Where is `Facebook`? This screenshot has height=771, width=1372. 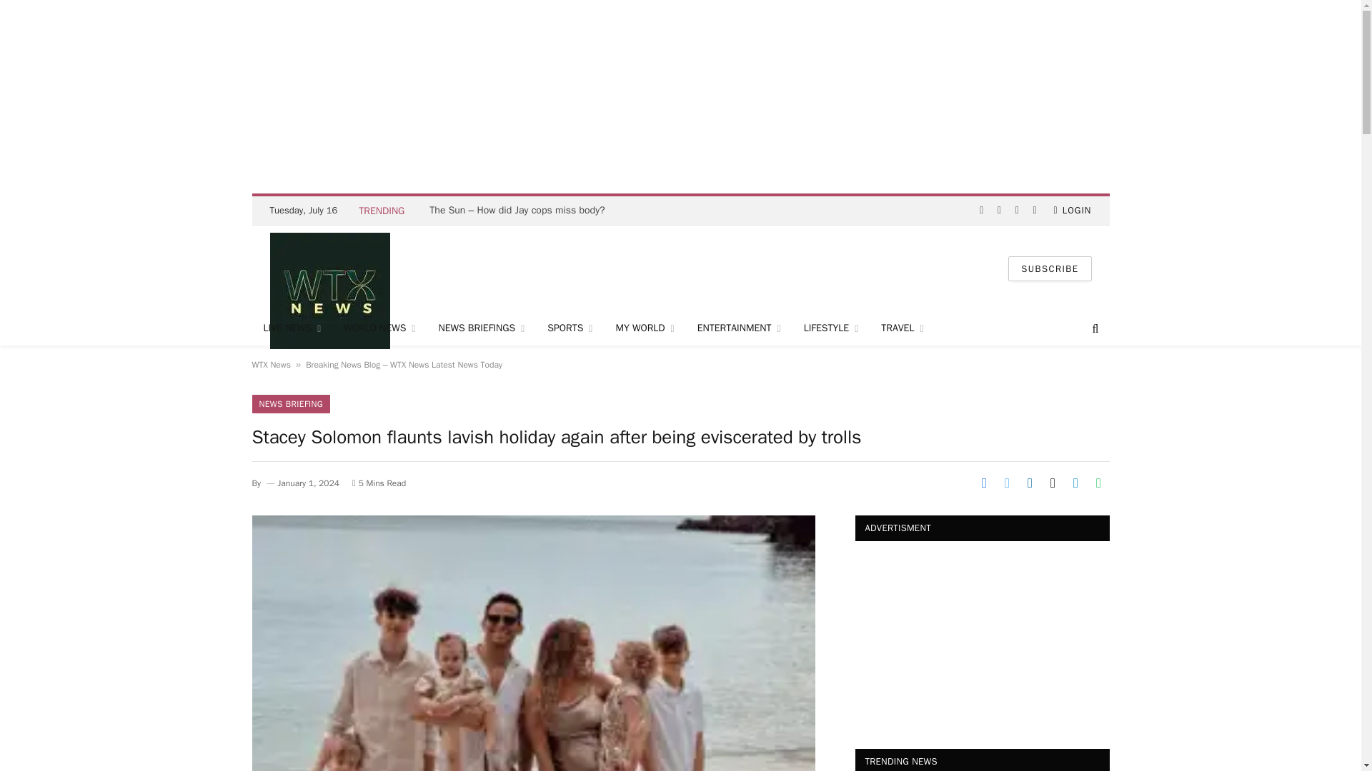
Facebook is located at coordinates (980, 211).